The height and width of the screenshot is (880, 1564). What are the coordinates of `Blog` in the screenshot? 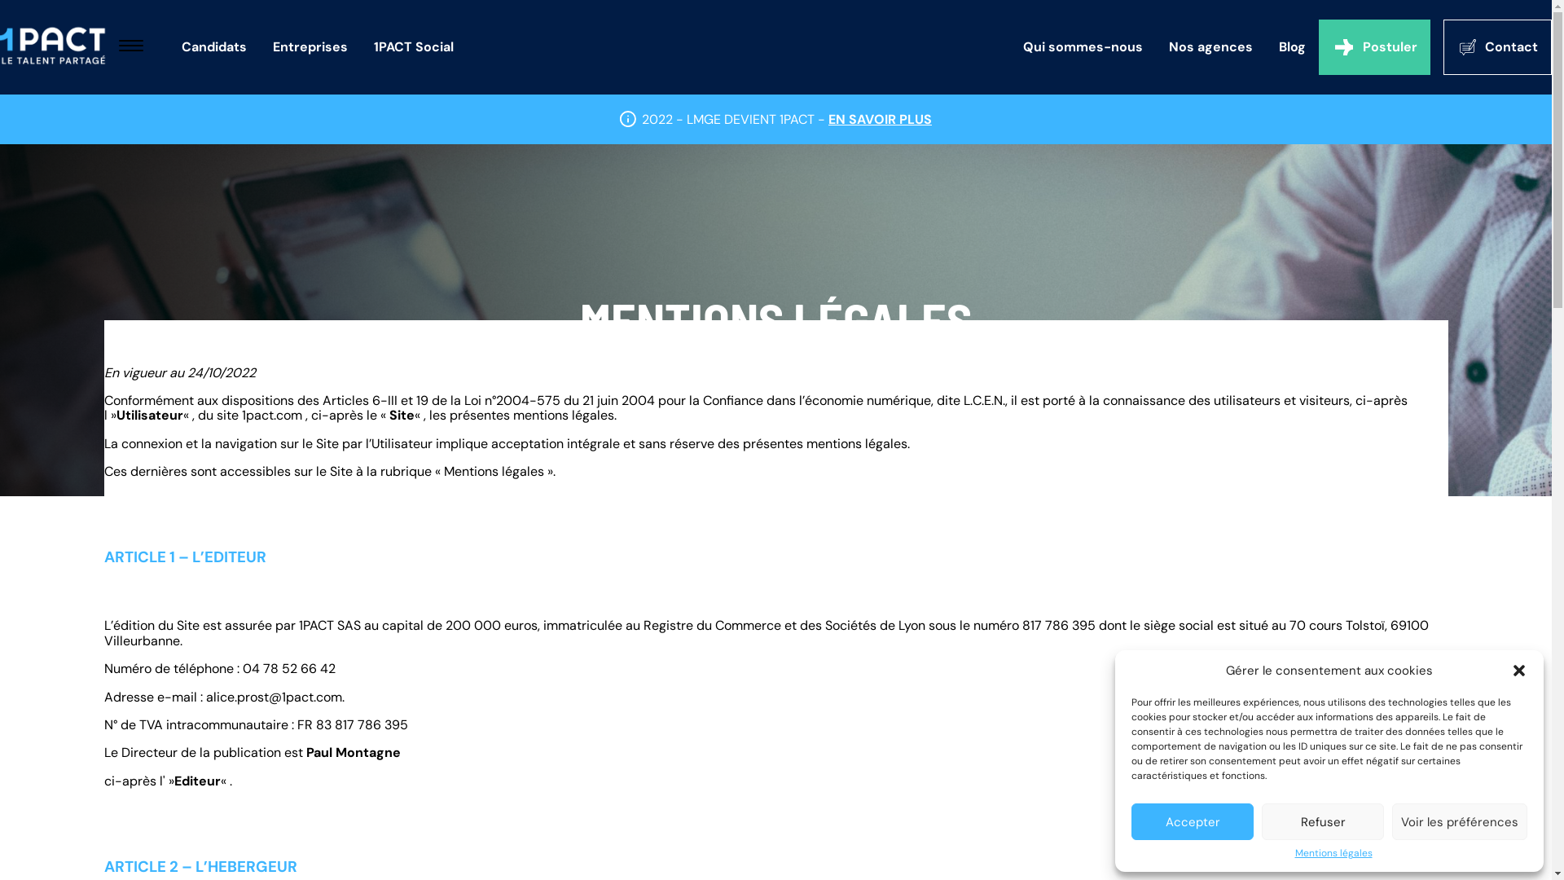 It's located at (1292, 47).